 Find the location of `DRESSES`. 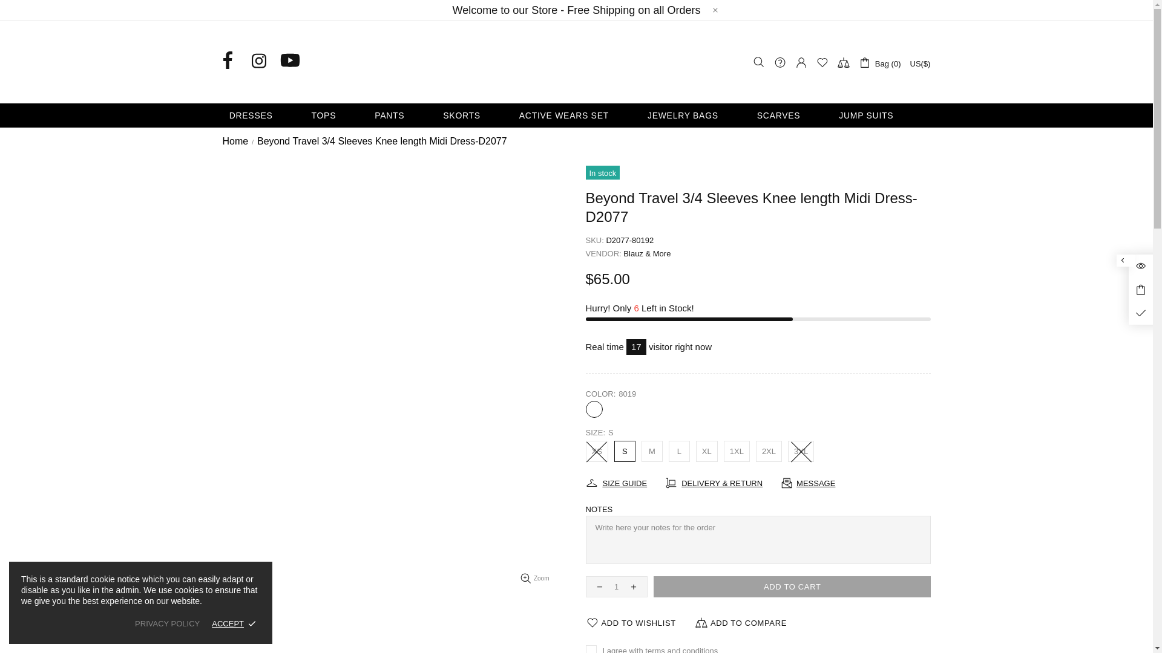

DRESSES is located at coordinates (266, 115).